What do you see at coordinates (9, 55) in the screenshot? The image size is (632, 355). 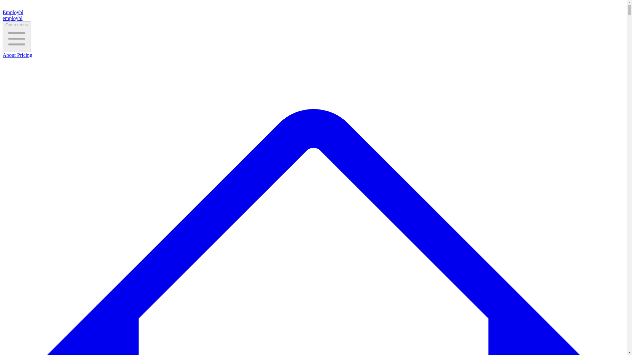 I see `About` at bounding box center [9, 55].